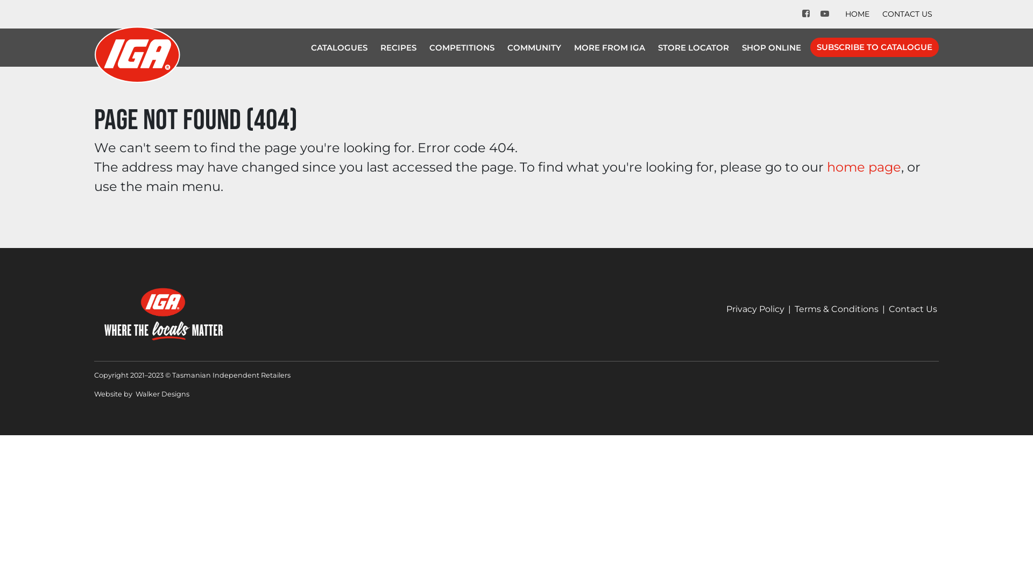  What do you see at coordinates (694, 47) in the screenshot?
I see `STORE LOCATOR` at bounding box center [694, 47].